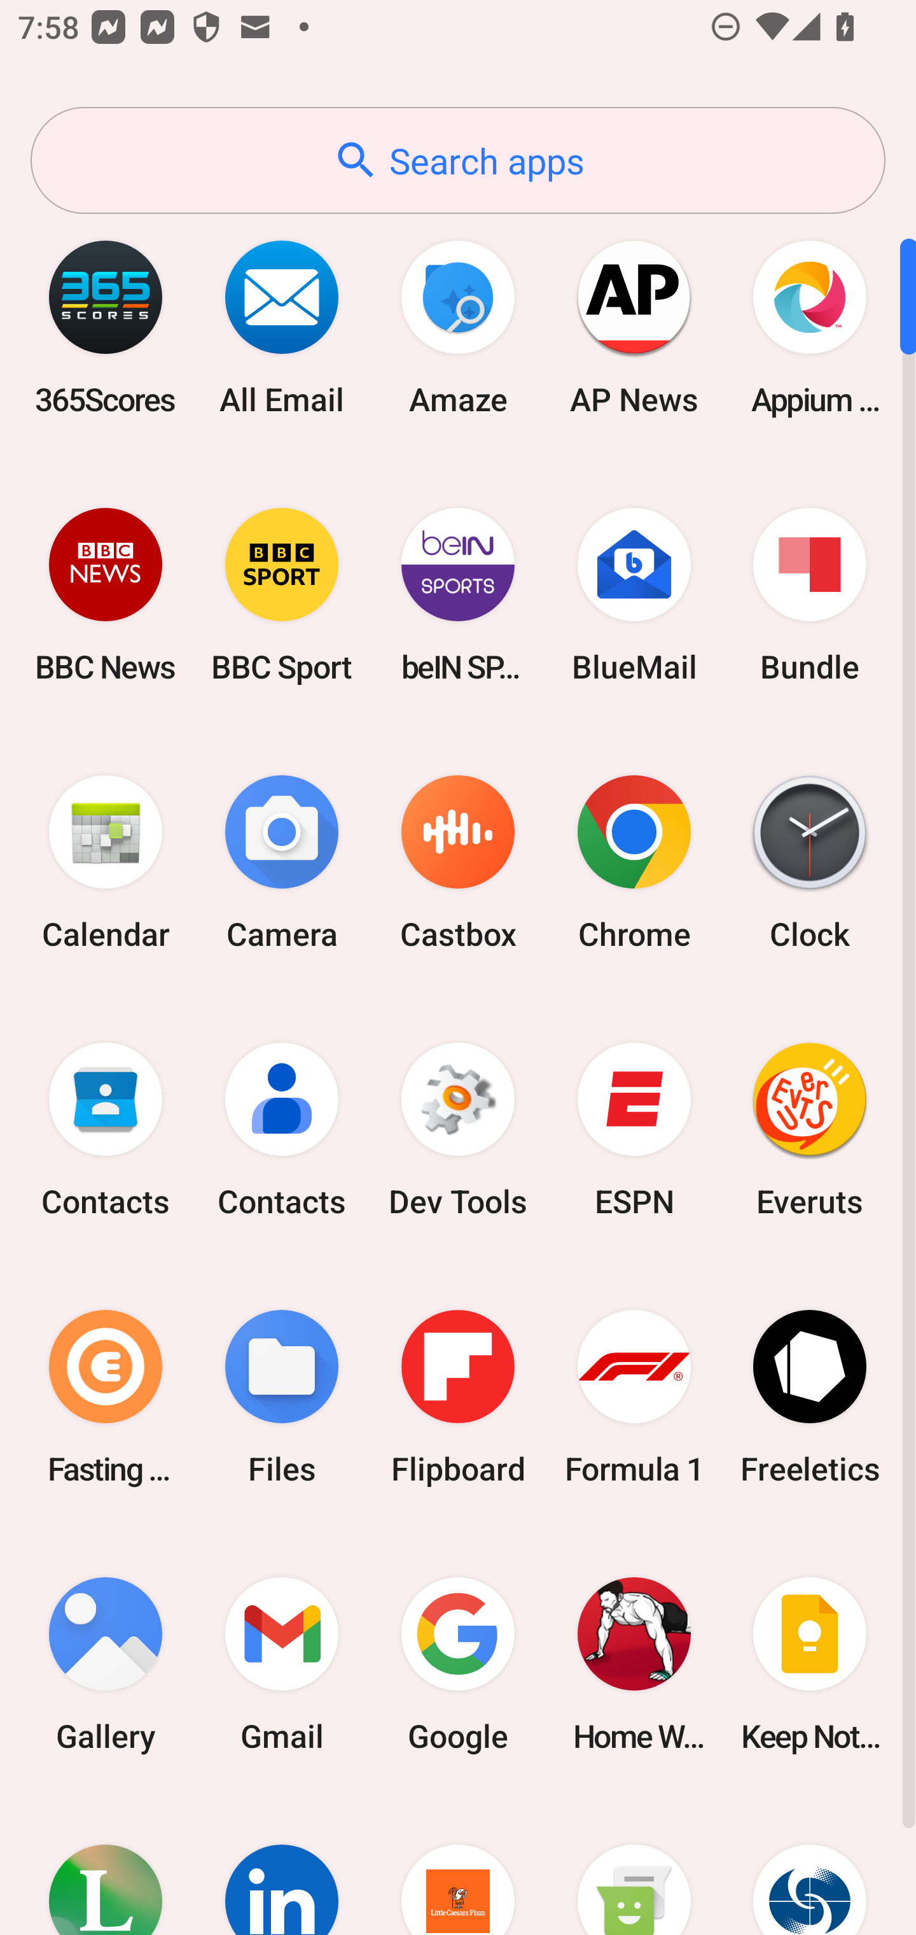 The image size is (916, 1935). What do you see at coordinates (458, 327) in the screenshot?
I see `Amaze` at bounding box center [458, 327].